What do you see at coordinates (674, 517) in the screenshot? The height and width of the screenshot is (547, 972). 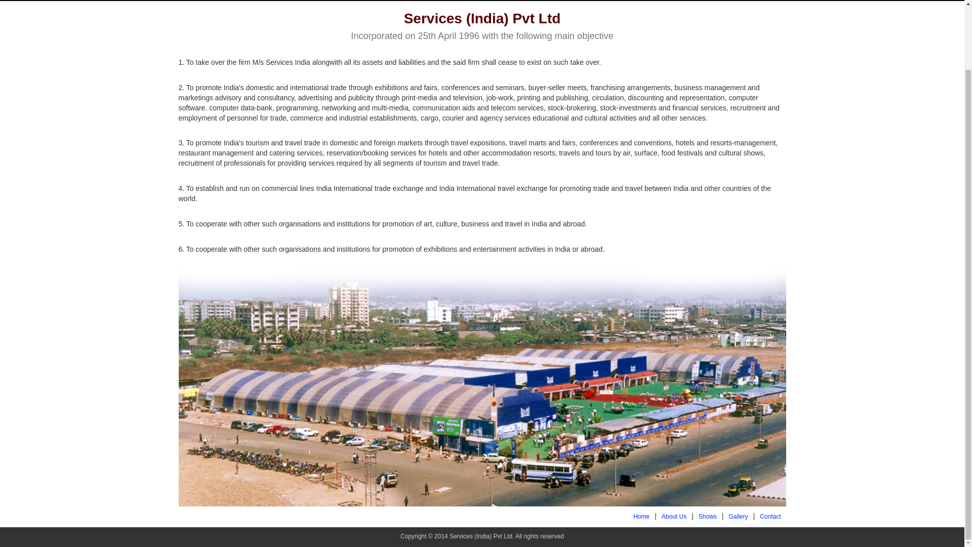 I see `About Us` at bounding box center [674, 517].